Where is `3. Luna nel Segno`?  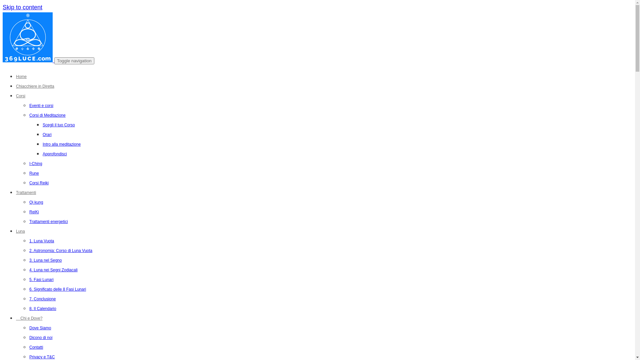 3. Luna nel Segno is located at coordinates (45, 260).